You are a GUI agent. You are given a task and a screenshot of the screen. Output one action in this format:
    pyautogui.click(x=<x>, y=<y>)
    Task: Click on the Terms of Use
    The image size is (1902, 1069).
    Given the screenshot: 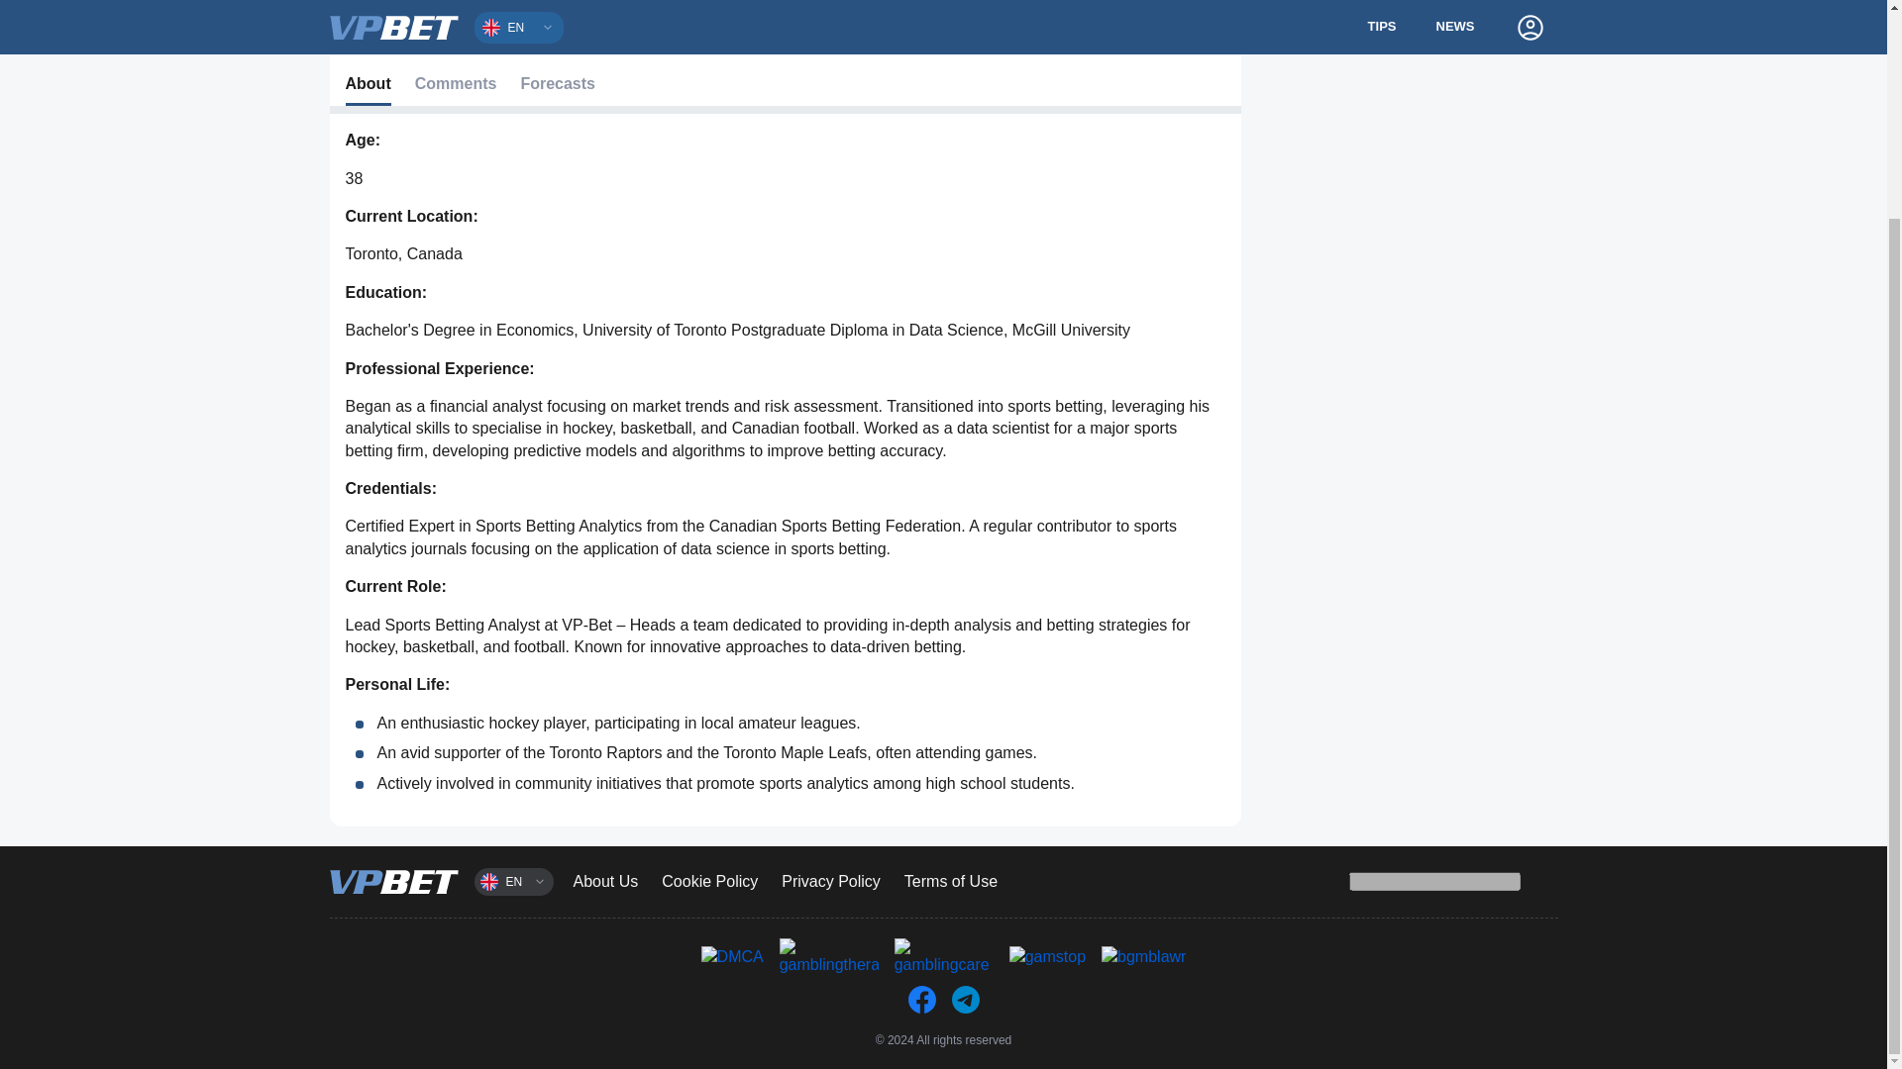 What is the action you would take?
    pyautogui.click(x=951, y=881)
    